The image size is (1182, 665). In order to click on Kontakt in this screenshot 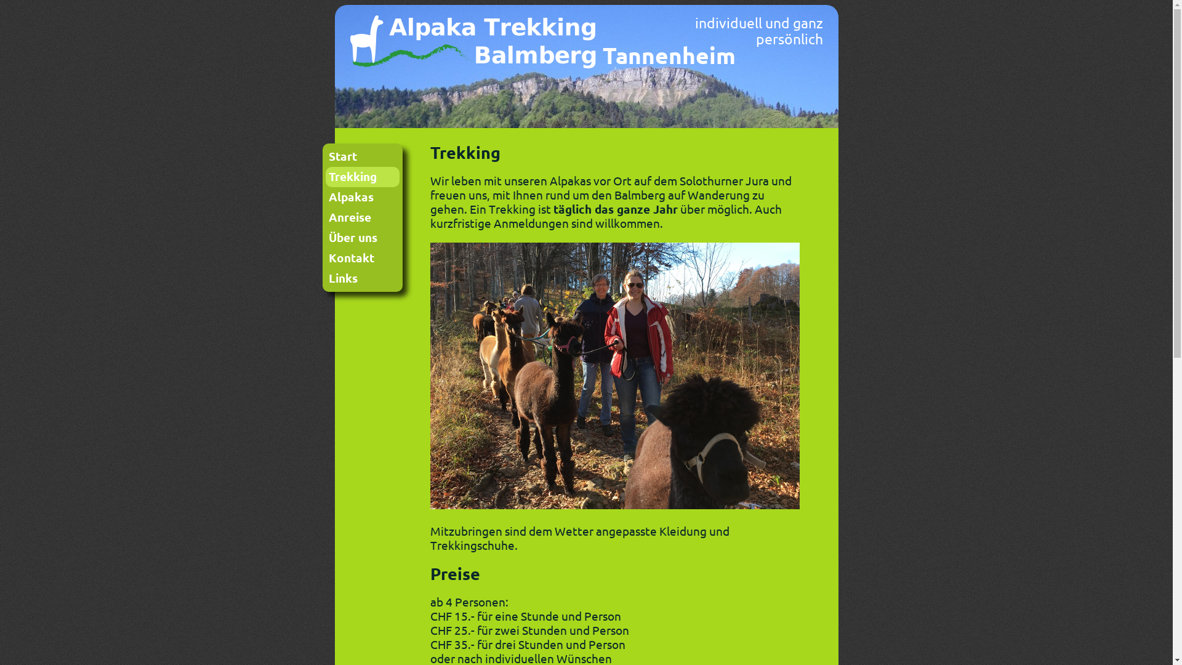, I will do `click(362, 259)`.